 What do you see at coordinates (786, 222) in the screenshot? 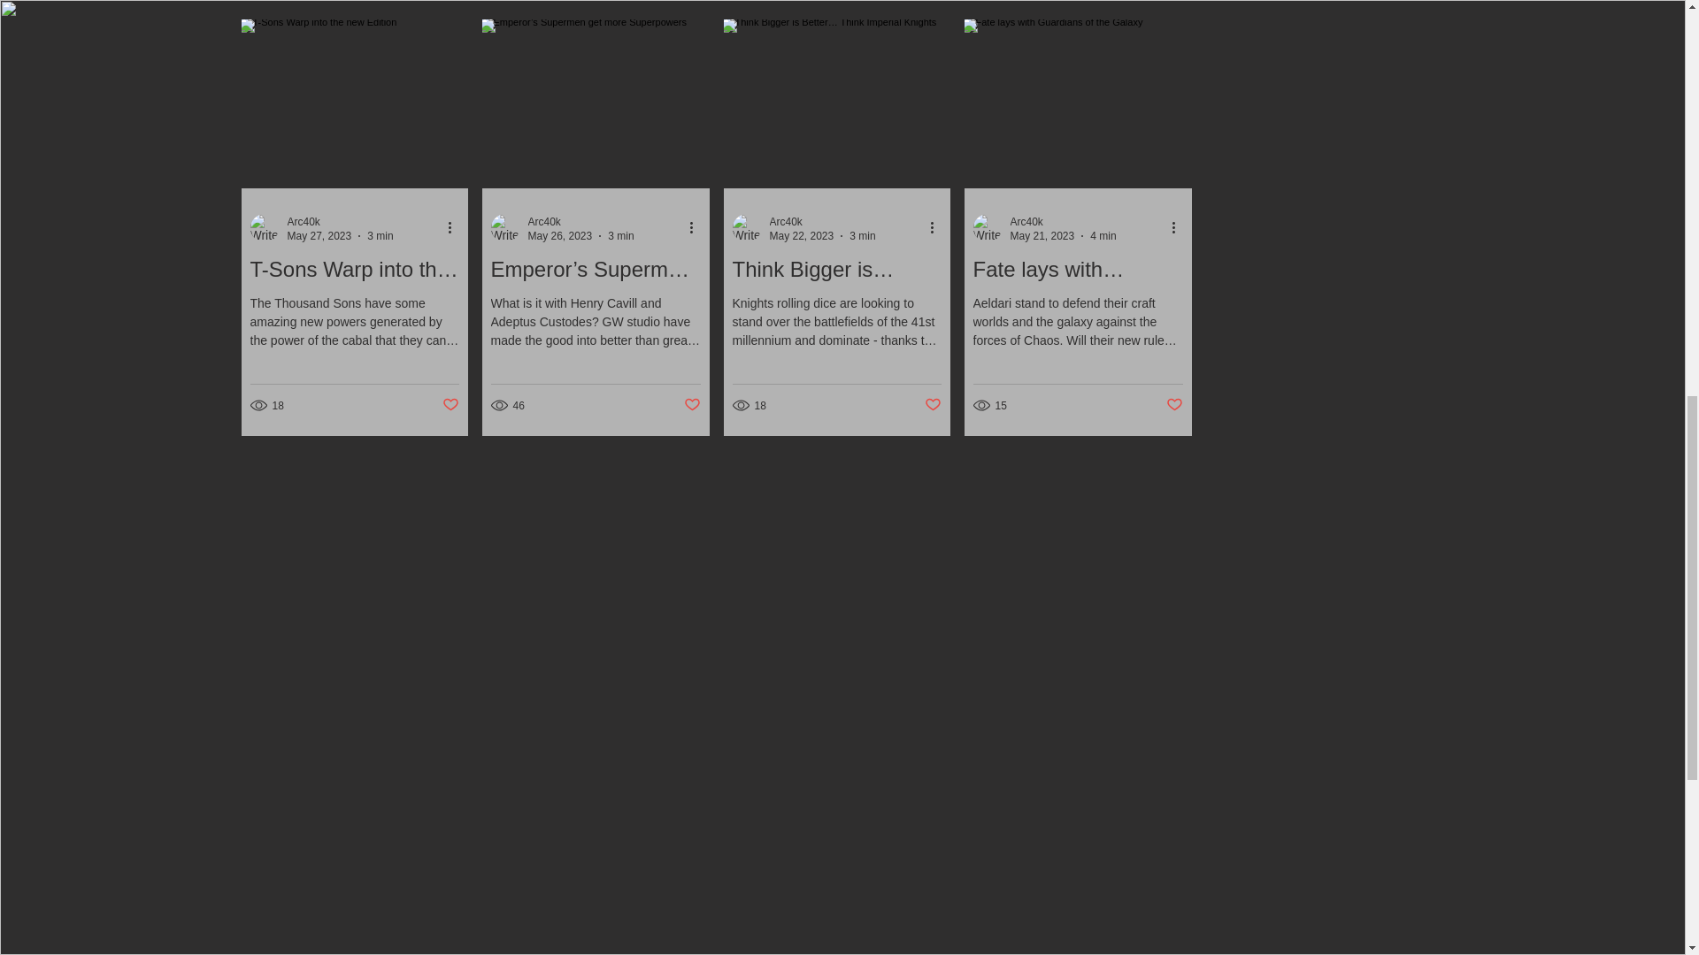
I see `Arc40k` at bounding box center [786, 222].